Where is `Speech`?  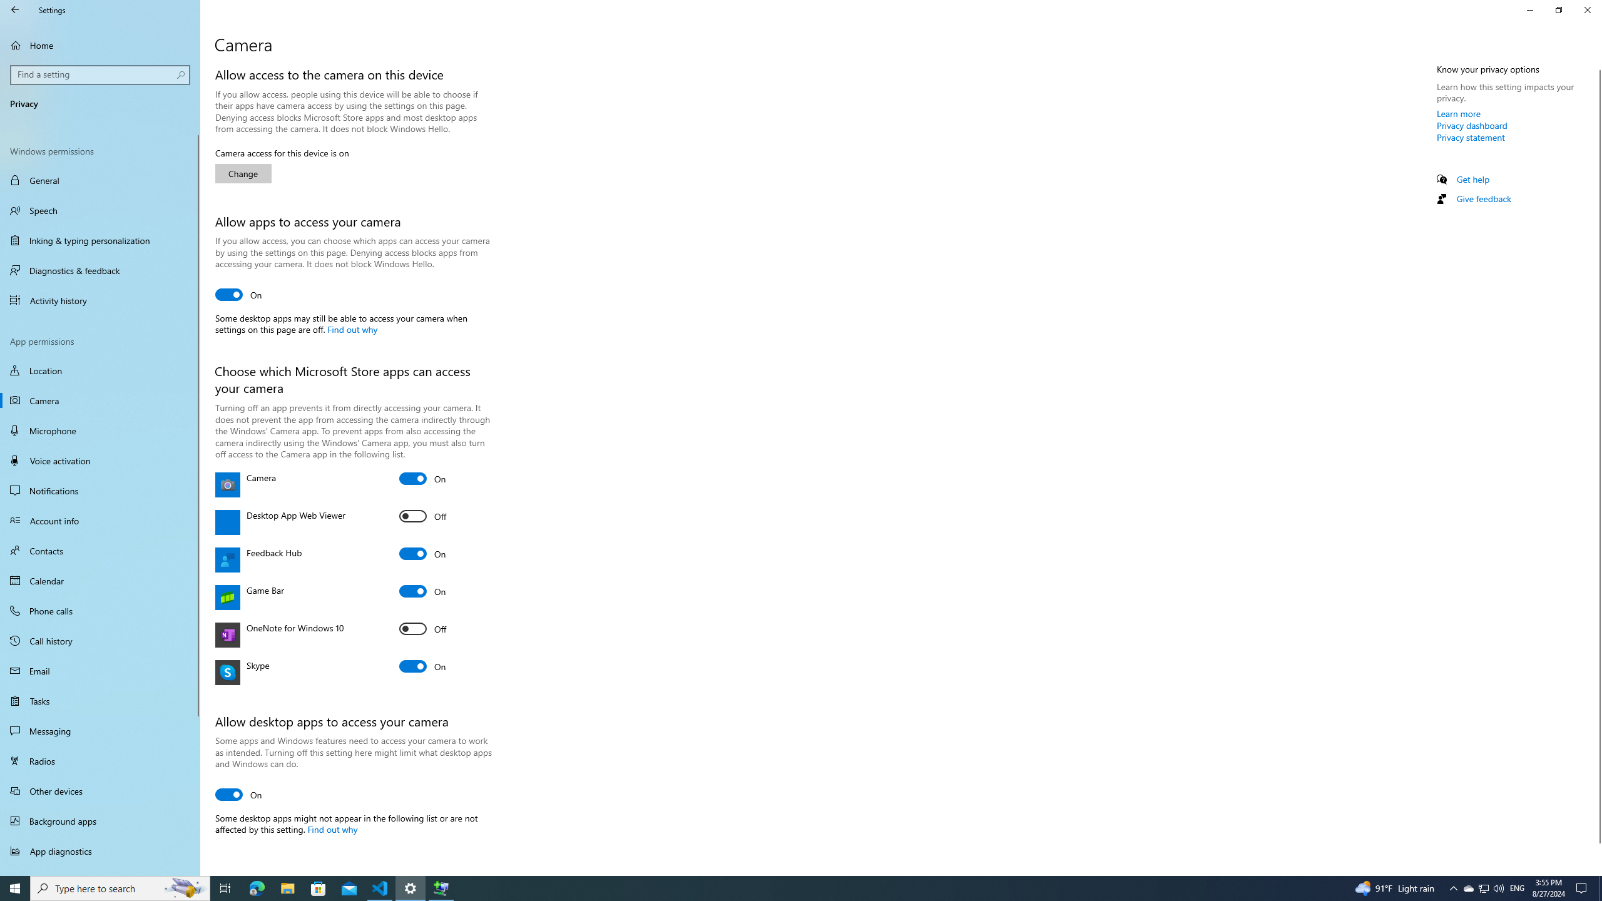
Speech is located at coordinates (100, 210).